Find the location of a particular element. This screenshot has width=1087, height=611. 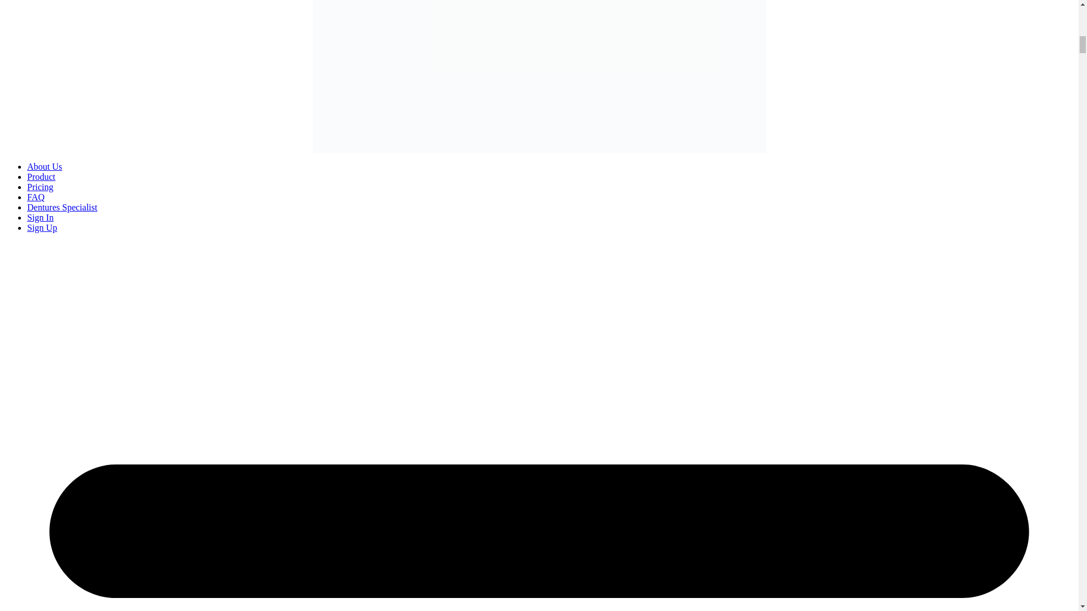

About Us is located at coordinates (44, 166).